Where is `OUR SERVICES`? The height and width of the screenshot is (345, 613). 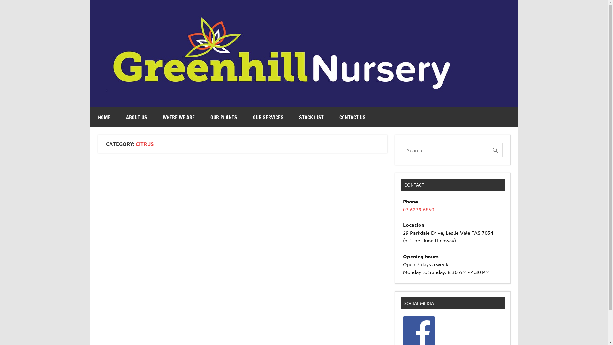 OUR SERVICES is located at coordinates (268, 117).